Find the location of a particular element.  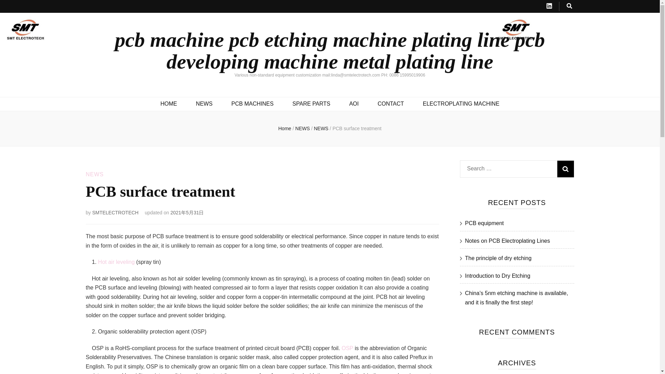

HOME is located at coordinates (168, 104).